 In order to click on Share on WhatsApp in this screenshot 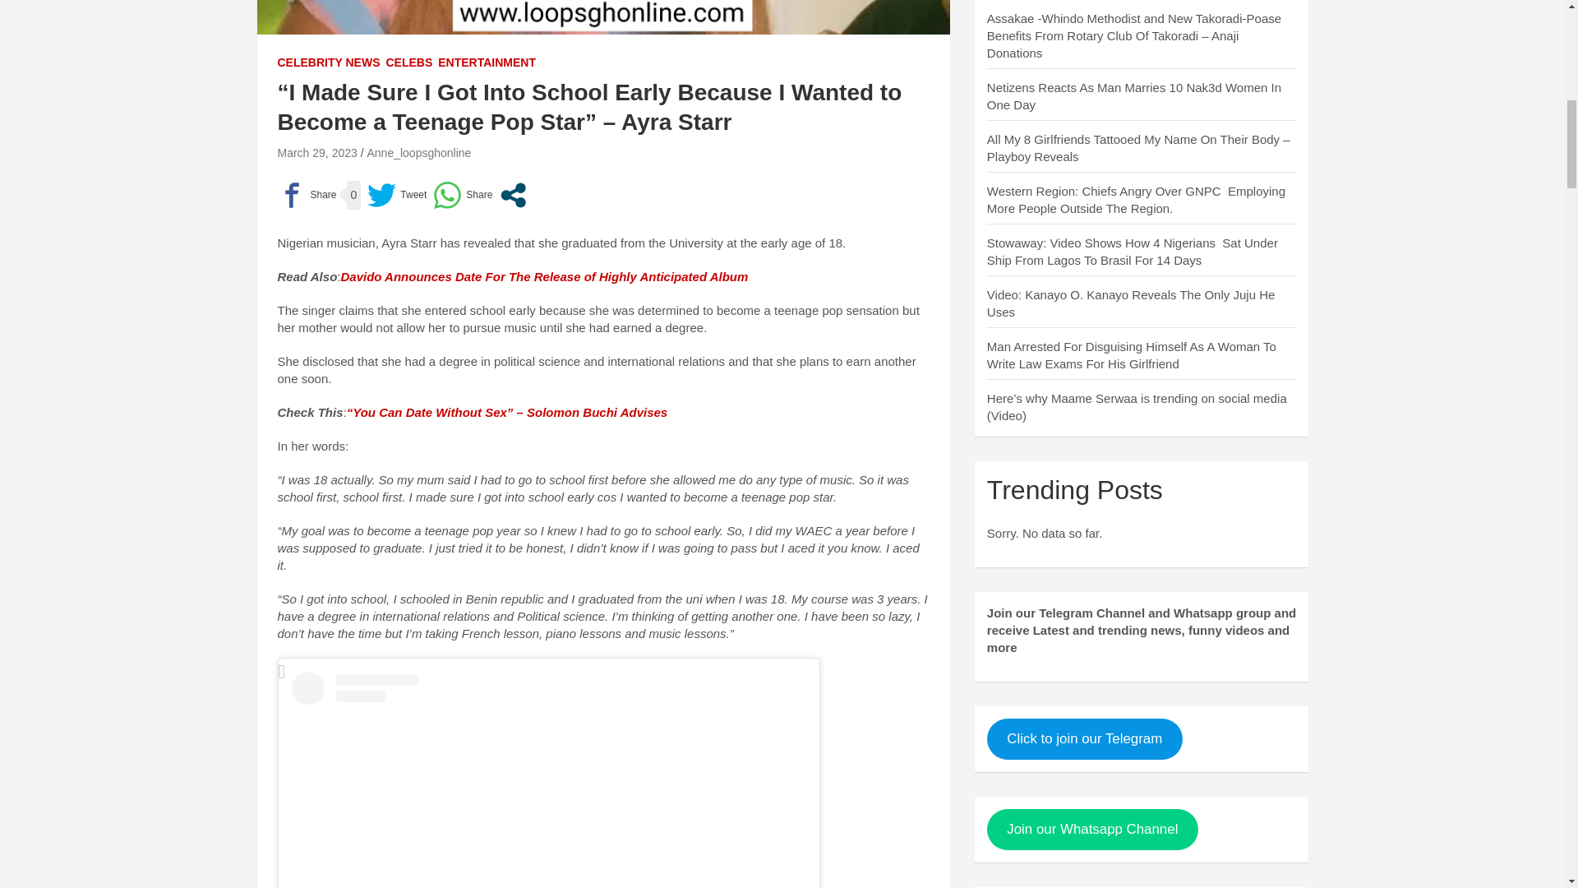, I will do `click(462, 195)`.